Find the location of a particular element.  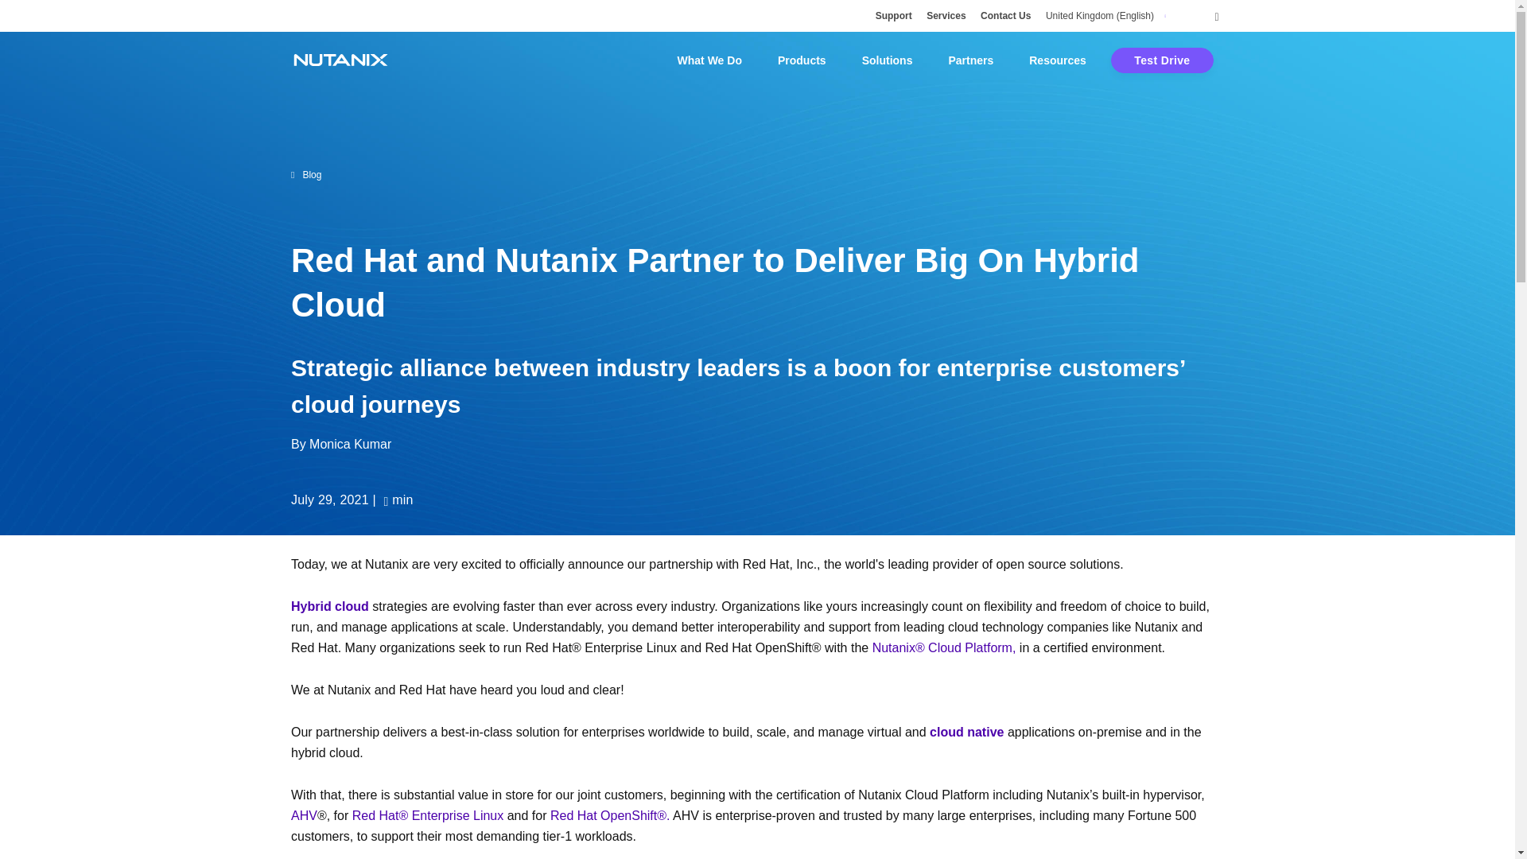

What We Do is located at coordinates (709, 60).